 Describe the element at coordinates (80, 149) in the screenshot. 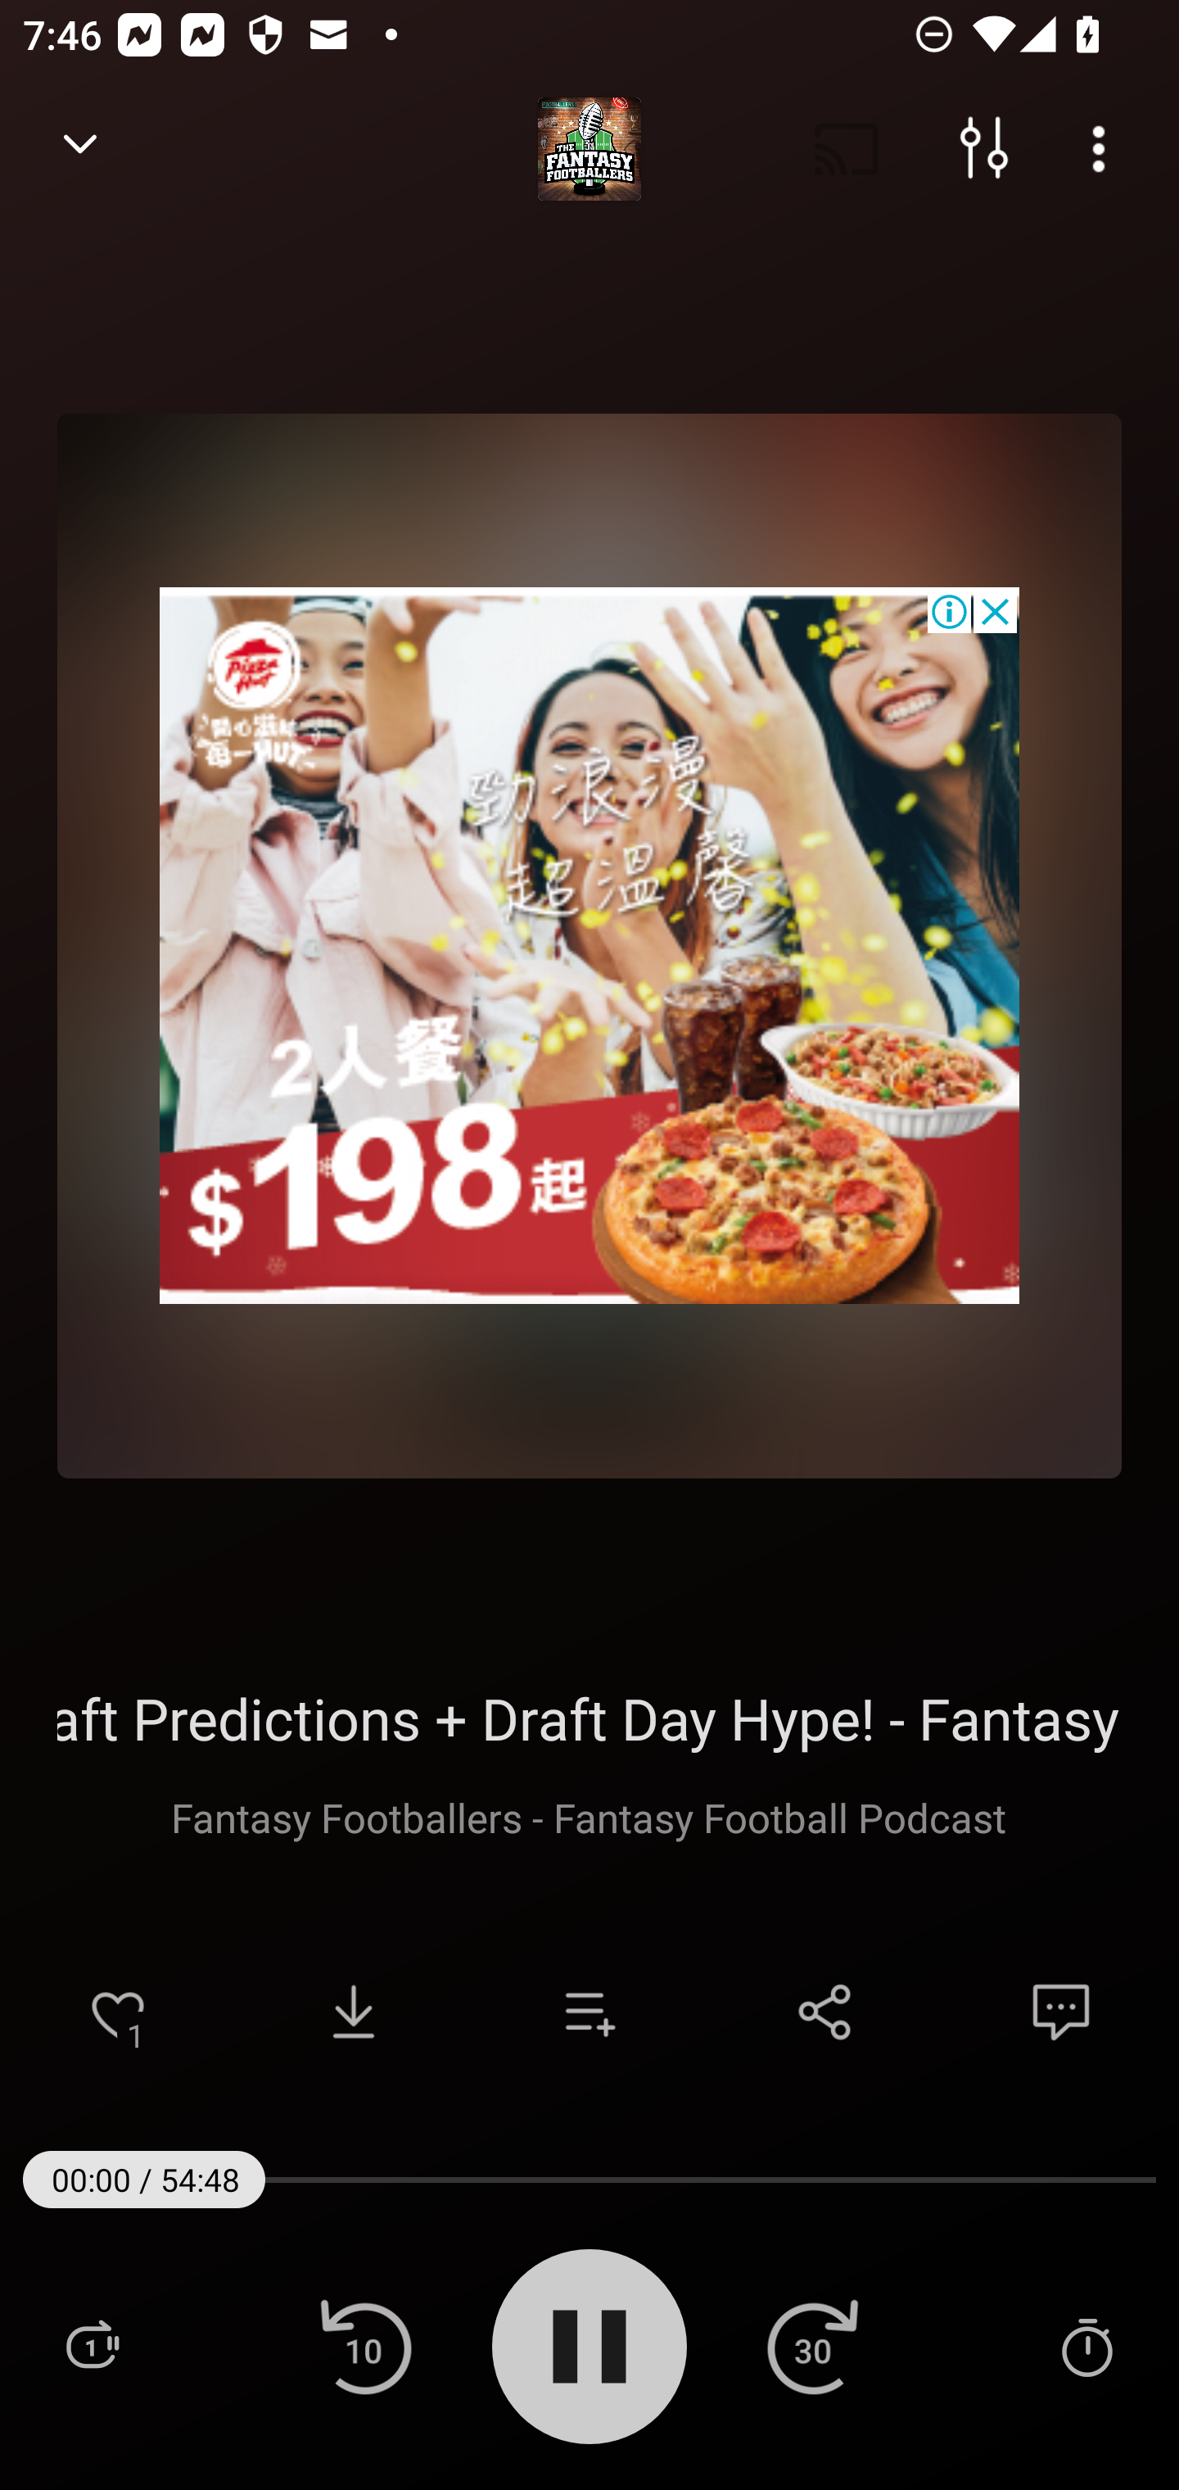

I see ` Back` at that location.